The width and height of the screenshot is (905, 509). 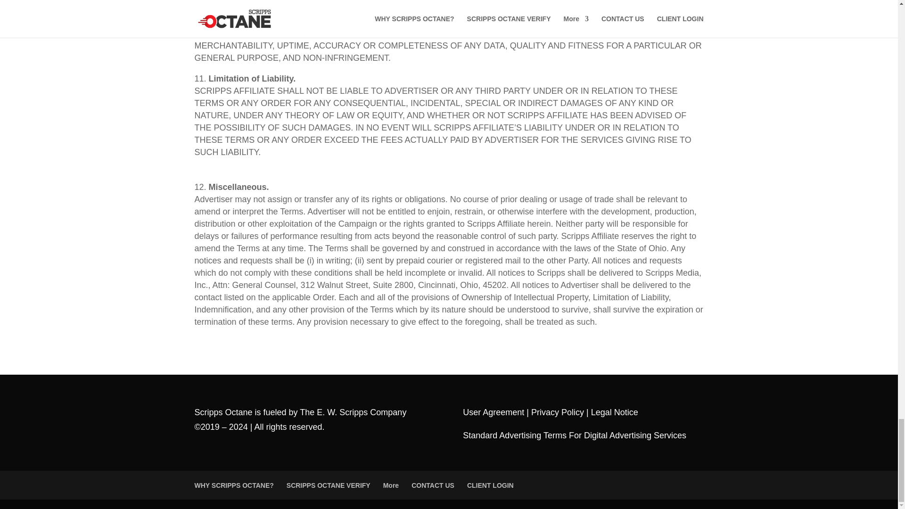 I want to click on Legal Notice, so click(x=614, y=412).